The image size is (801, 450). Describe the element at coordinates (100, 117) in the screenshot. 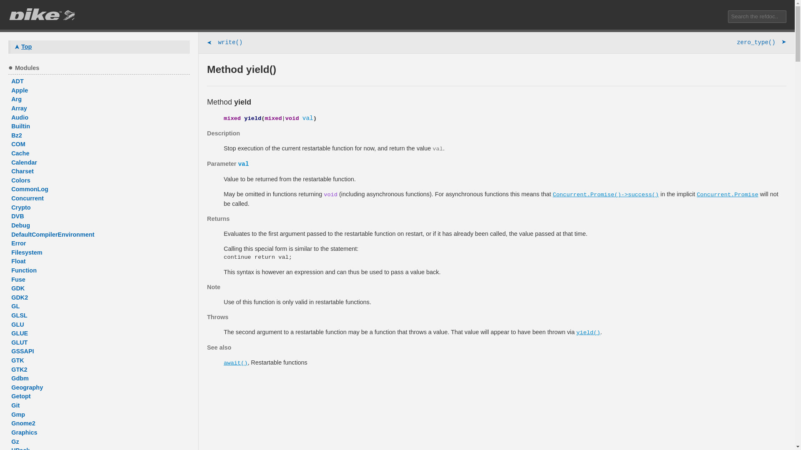

I see `Audio` at that location.